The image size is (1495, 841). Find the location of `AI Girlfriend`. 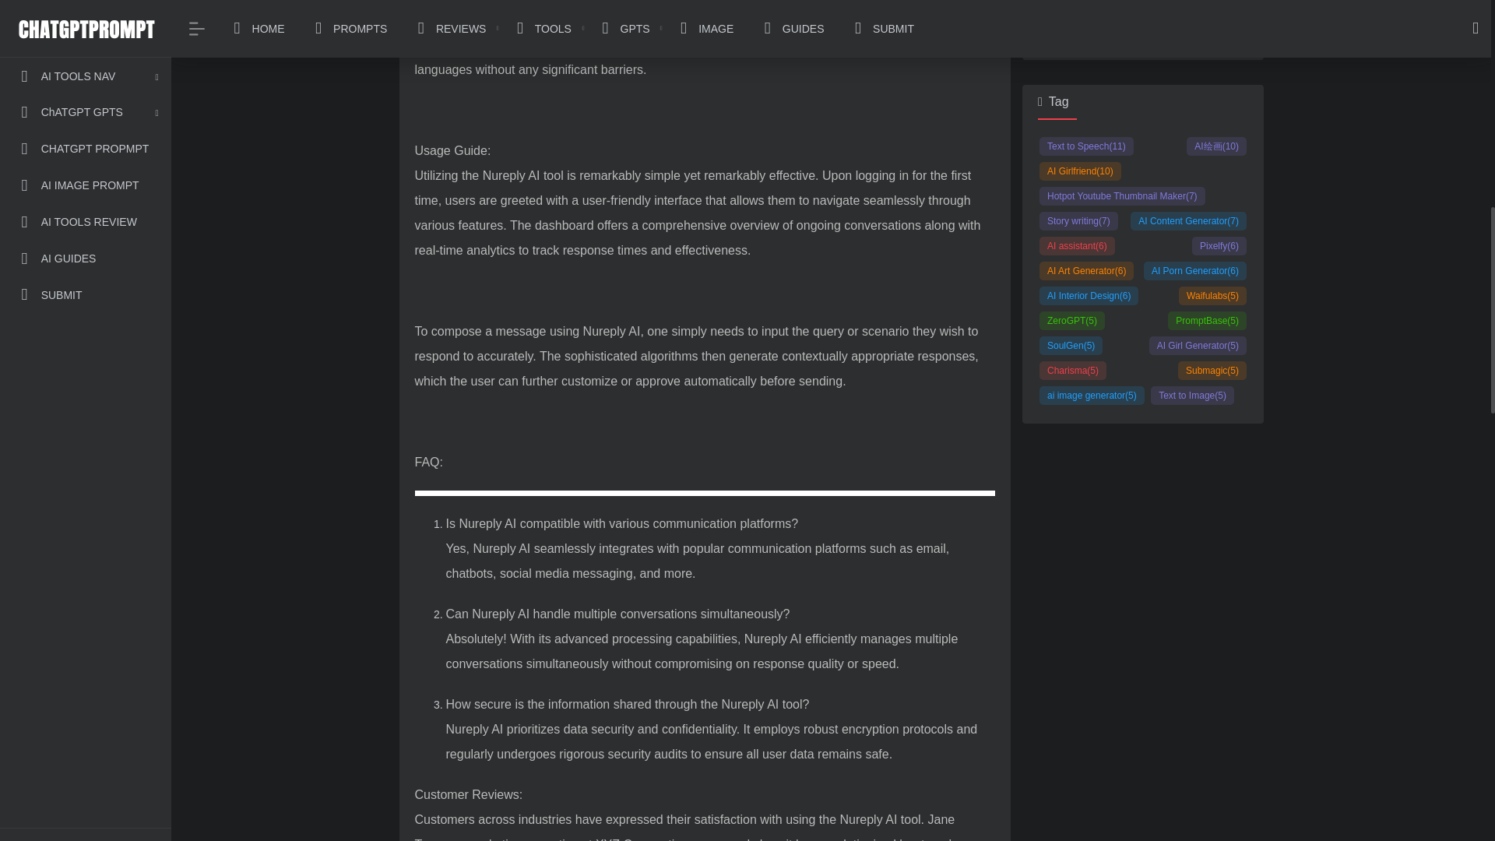

AI Girlfriend is located at coordinates (1079, 171).